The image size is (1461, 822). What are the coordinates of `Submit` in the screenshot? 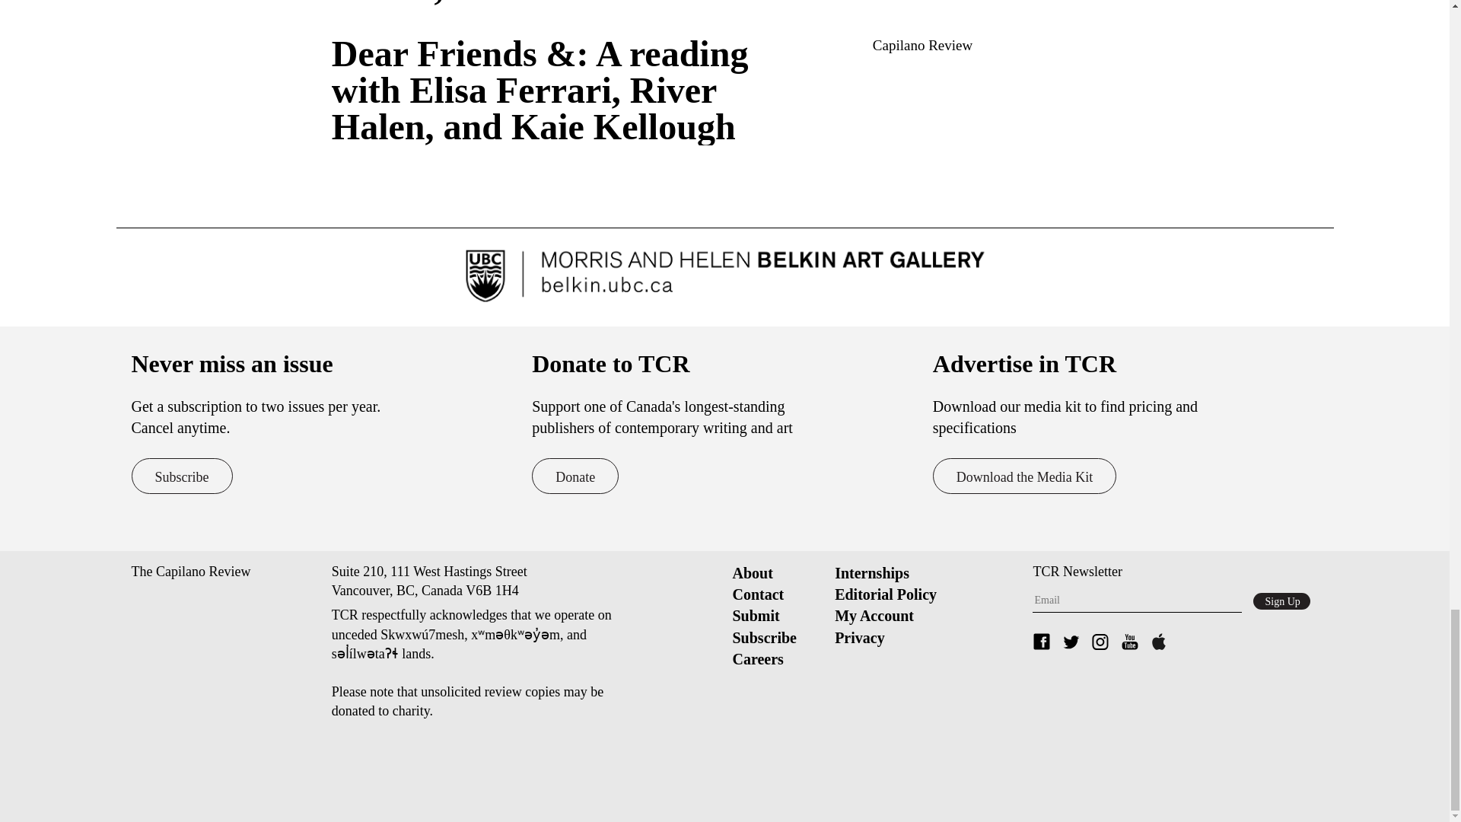 It's located at (755, 615).